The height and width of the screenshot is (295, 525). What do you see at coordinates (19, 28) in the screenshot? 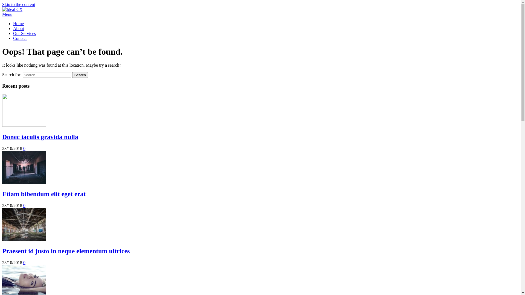
I see `About` at bounding box center [19, 28].